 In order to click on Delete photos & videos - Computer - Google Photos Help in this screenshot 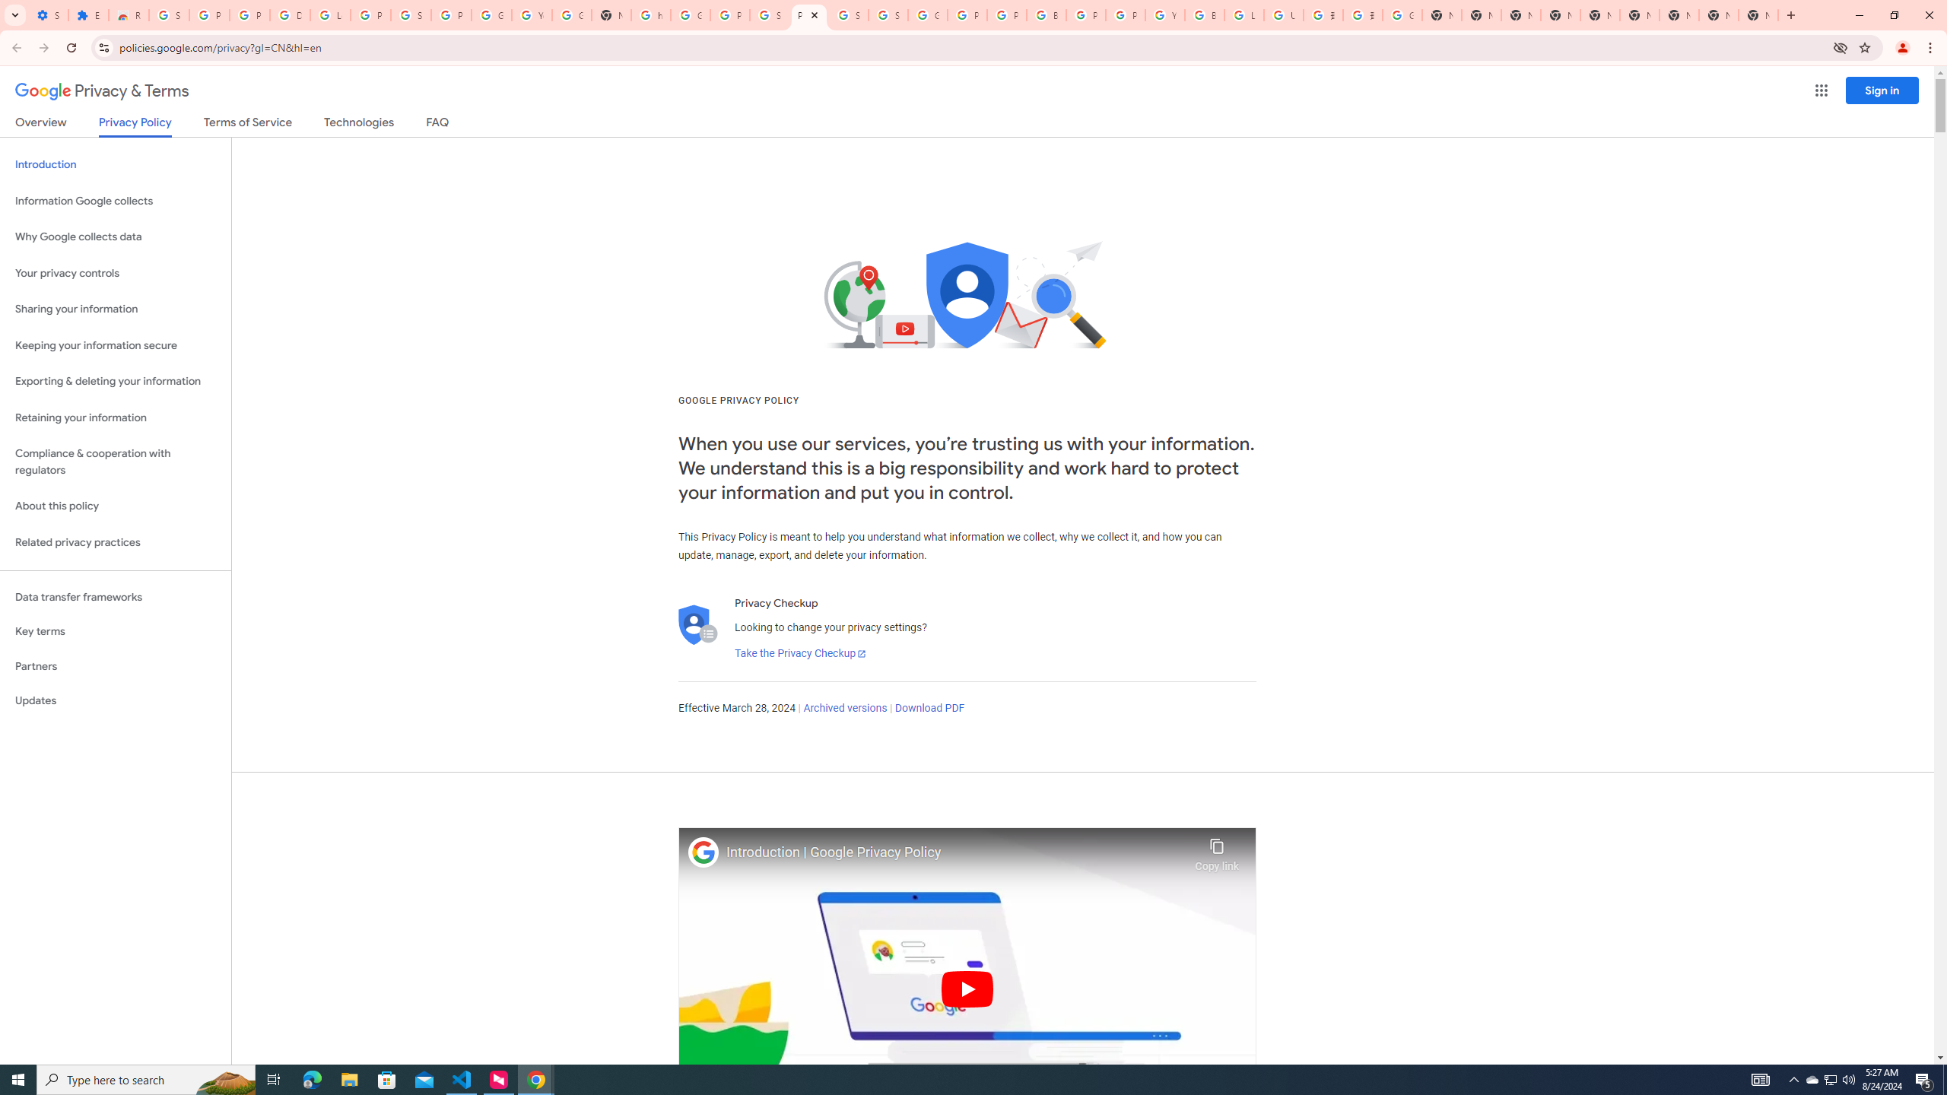, I will do `click(290, 15)`.